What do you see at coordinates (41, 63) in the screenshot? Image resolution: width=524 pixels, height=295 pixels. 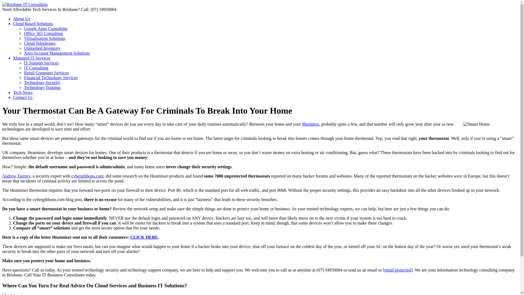 I see `IT Support Services` at bounding box center [41, 63].